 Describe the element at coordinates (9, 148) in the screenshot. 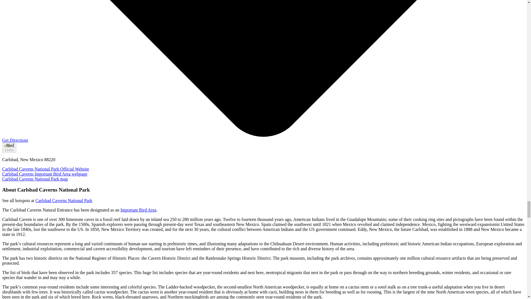

I see `eBird Links` at that location.